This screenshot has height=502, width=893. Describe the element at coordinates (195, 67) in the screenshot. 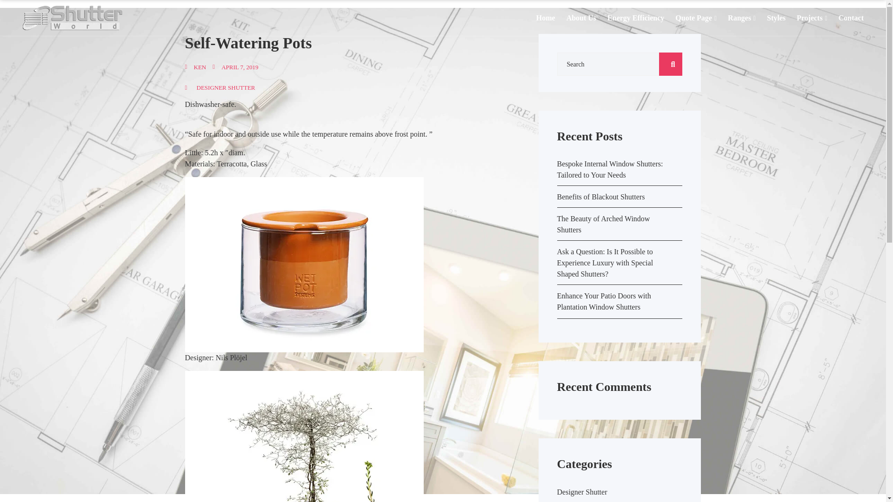

I see `Posts by Ken` at that location.